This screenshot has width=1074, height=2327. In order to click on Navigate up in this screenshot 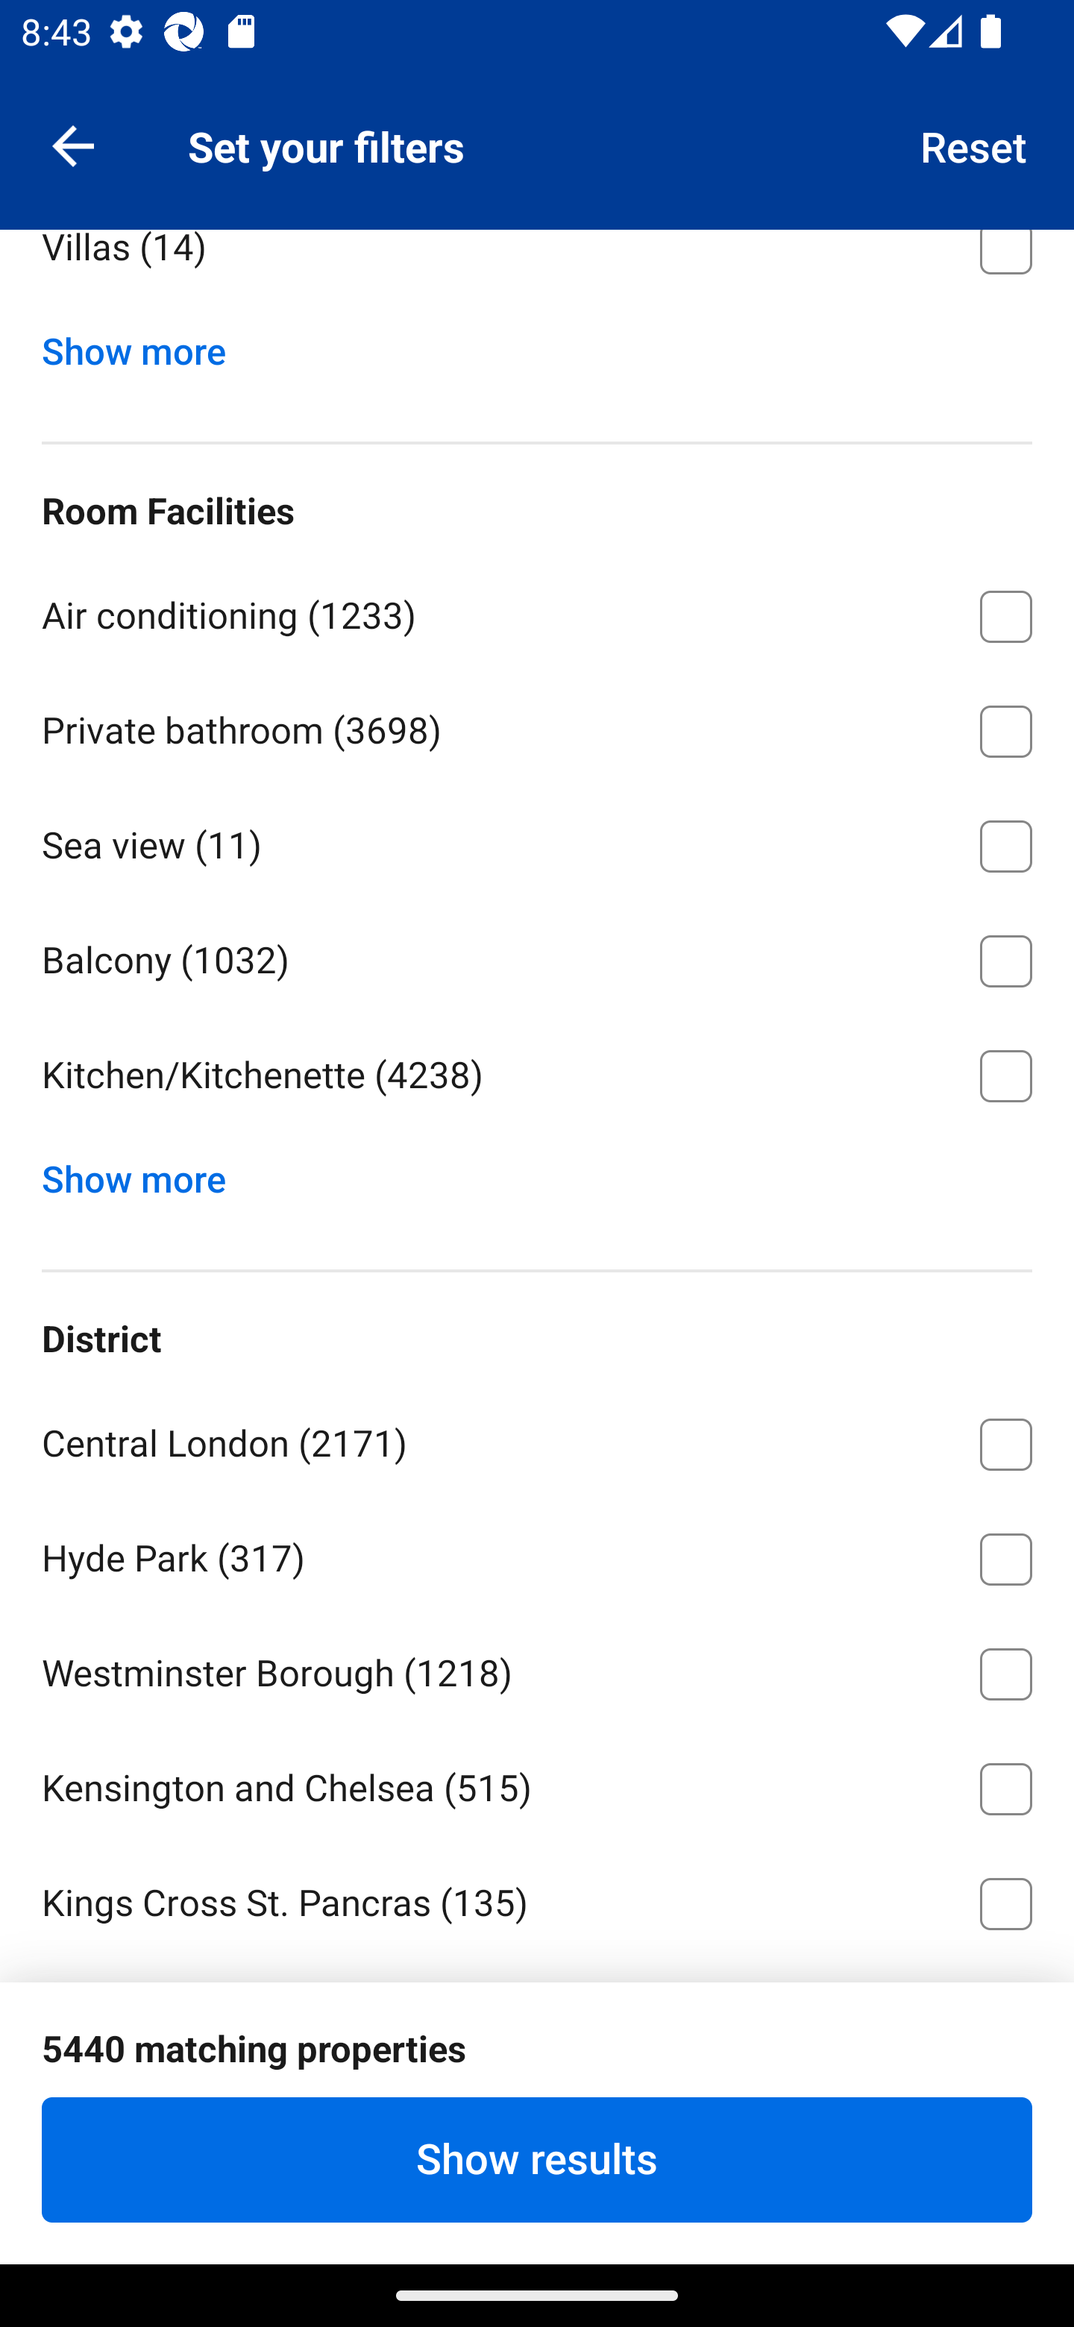, I will do `click(73, 145)`.